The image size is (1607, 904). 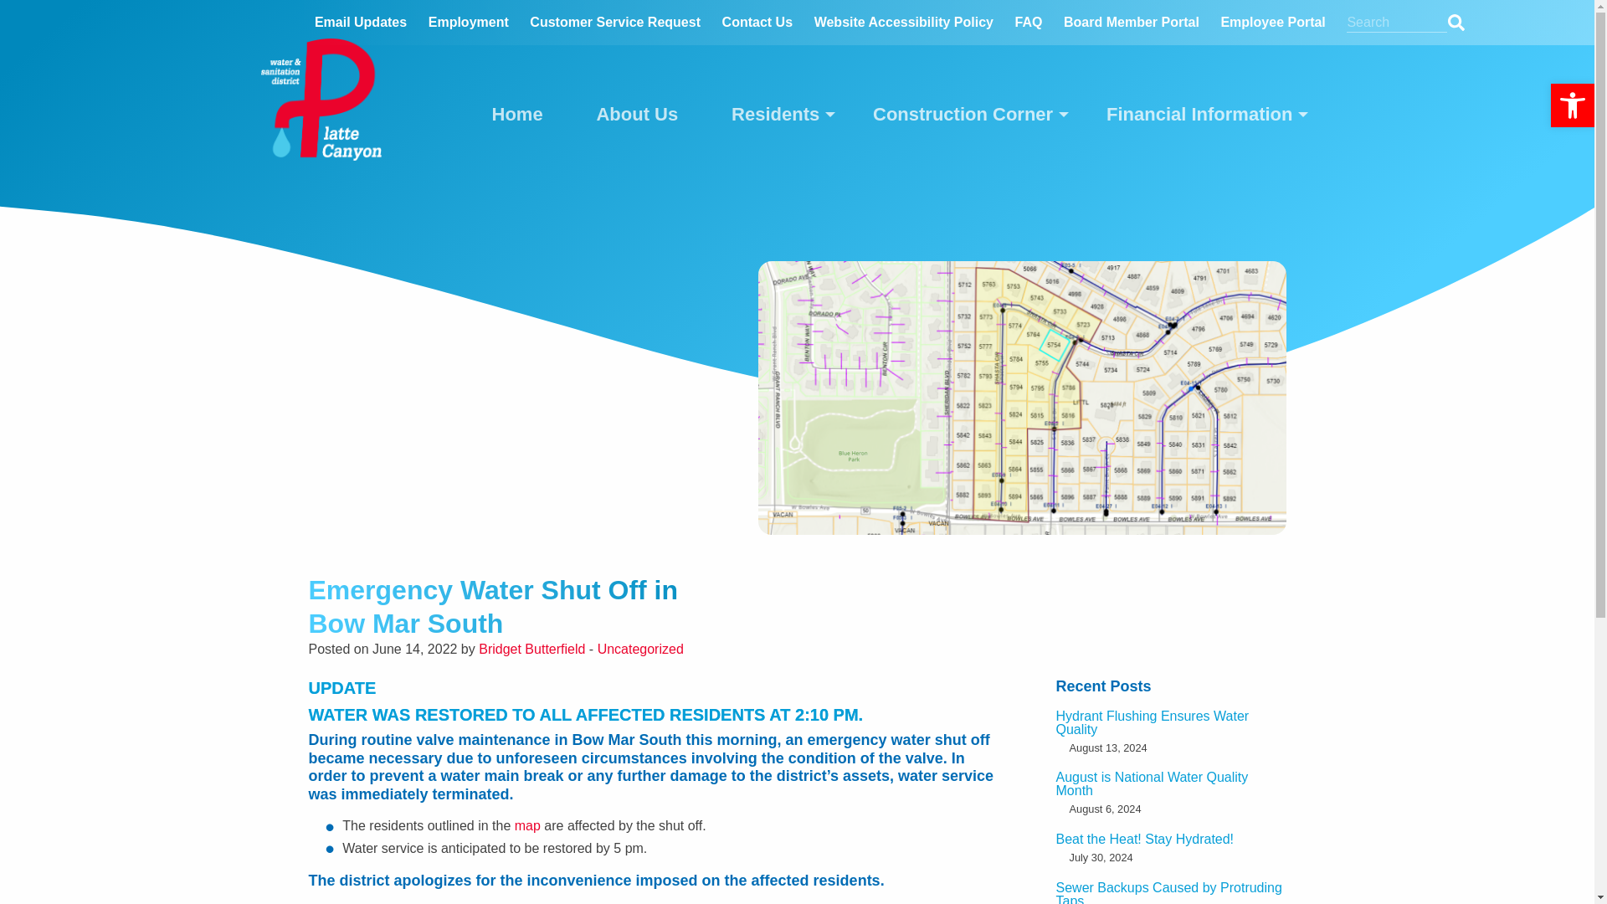 What do you see at coordinates (469, 22) in the screenshot?
I see `Employment` at bounding box center [469, 22].